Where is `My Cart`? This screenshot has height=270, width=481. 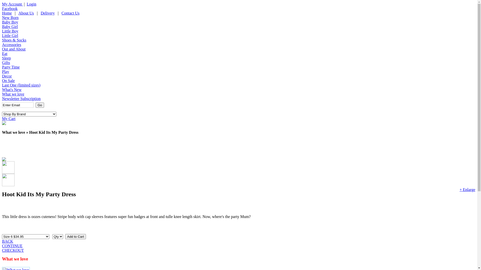
My Cart is located at coordinates (9, 118).